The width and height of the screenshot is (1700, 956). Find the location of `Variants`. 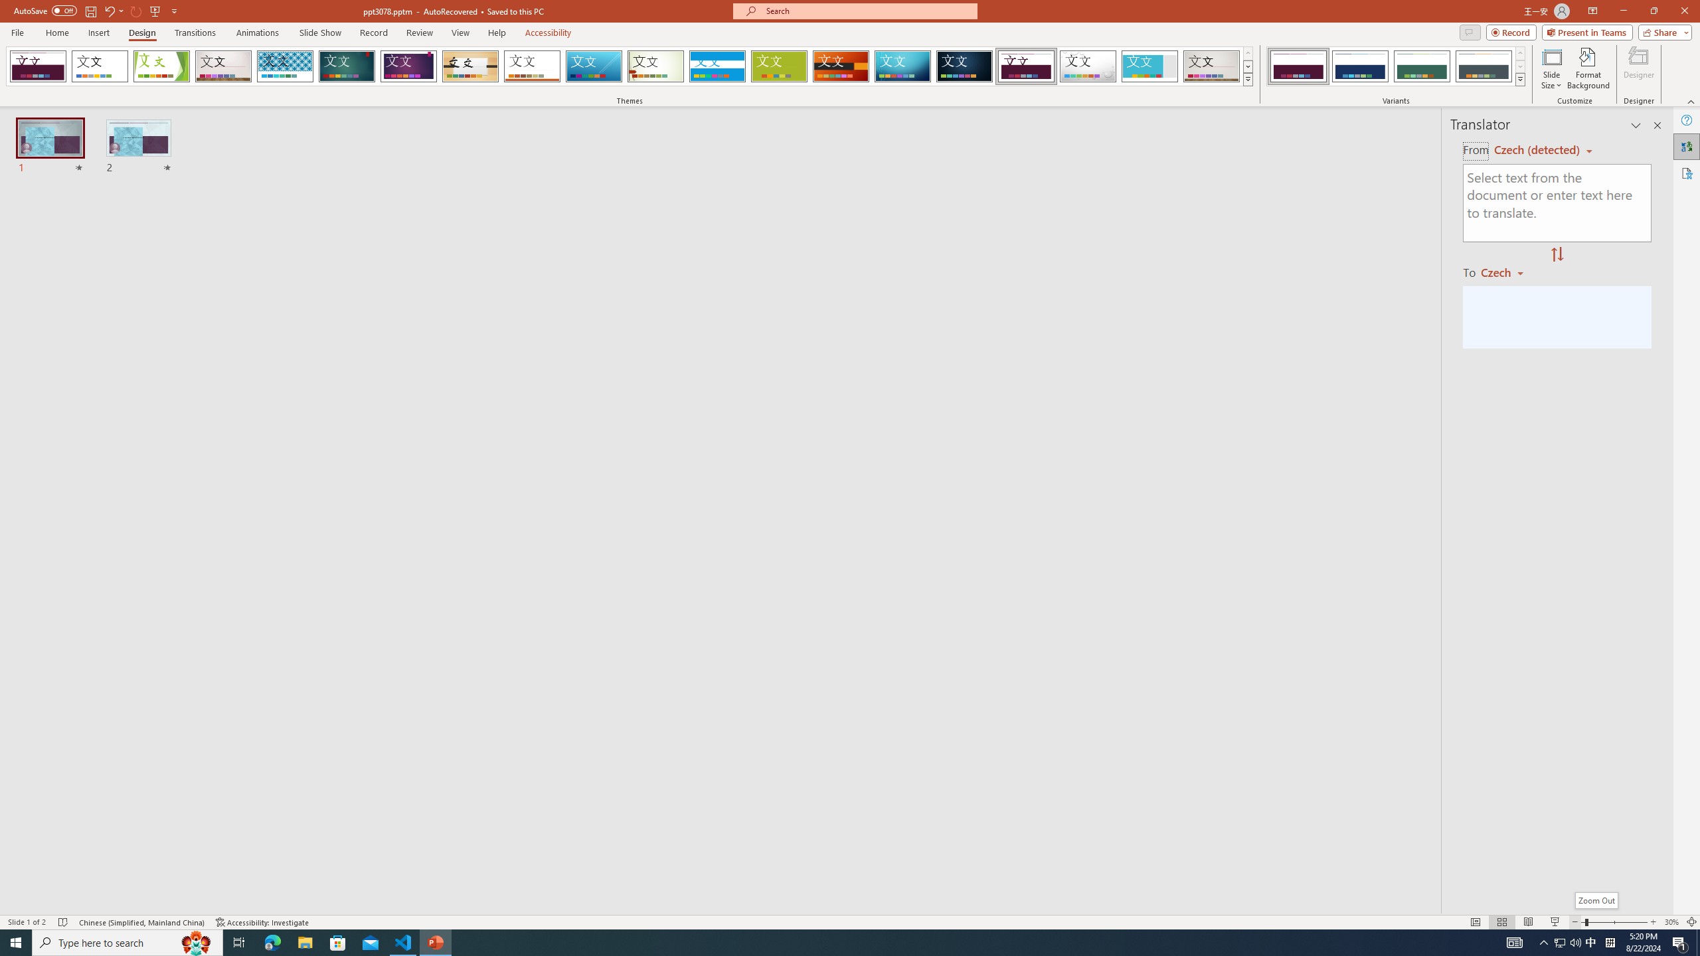

Variants is located at coordinates (1519, 79).